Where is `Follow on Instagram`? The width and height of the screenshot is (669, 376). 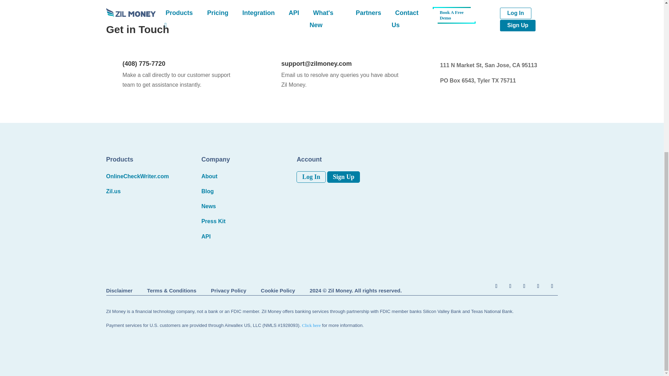 Follow on Instagram is located at coordinates (524, 286).